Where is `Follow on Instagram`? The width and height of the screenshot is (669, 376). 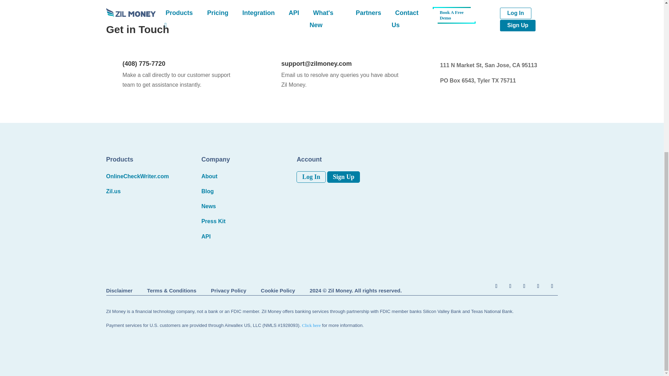 Follow on Instagram is located at coordinates (524, 286).